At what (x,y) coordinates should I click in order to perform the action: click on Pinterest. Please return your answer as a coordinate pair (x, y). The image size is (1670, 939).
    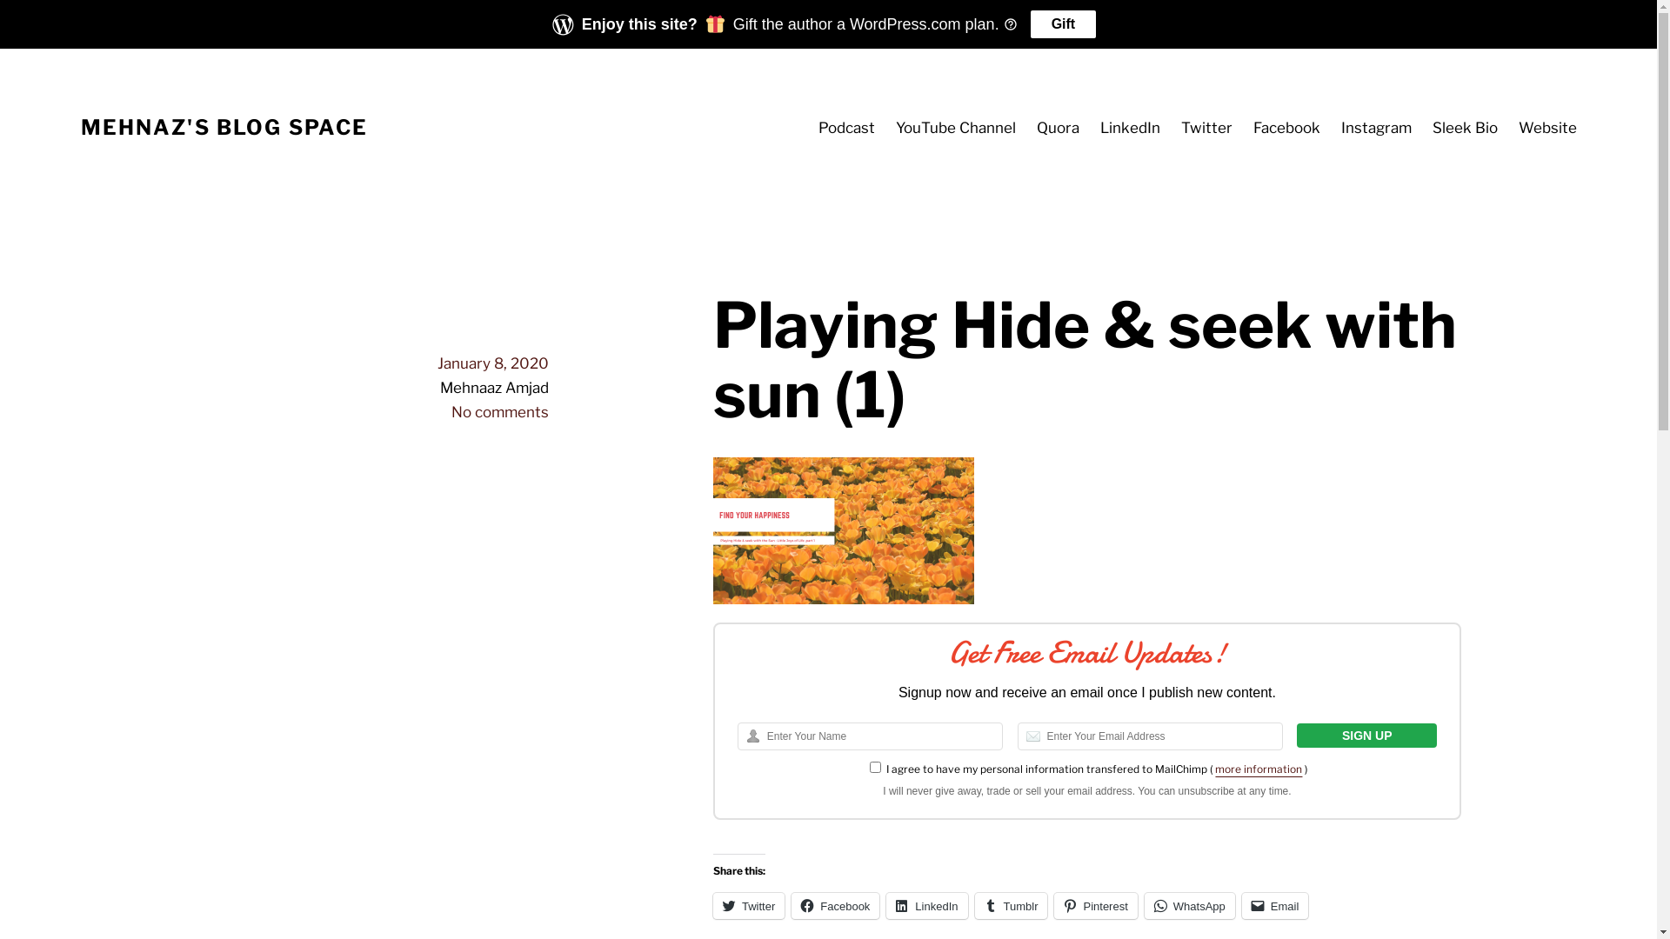
    Looking at the image, I should click on (1096, 906).